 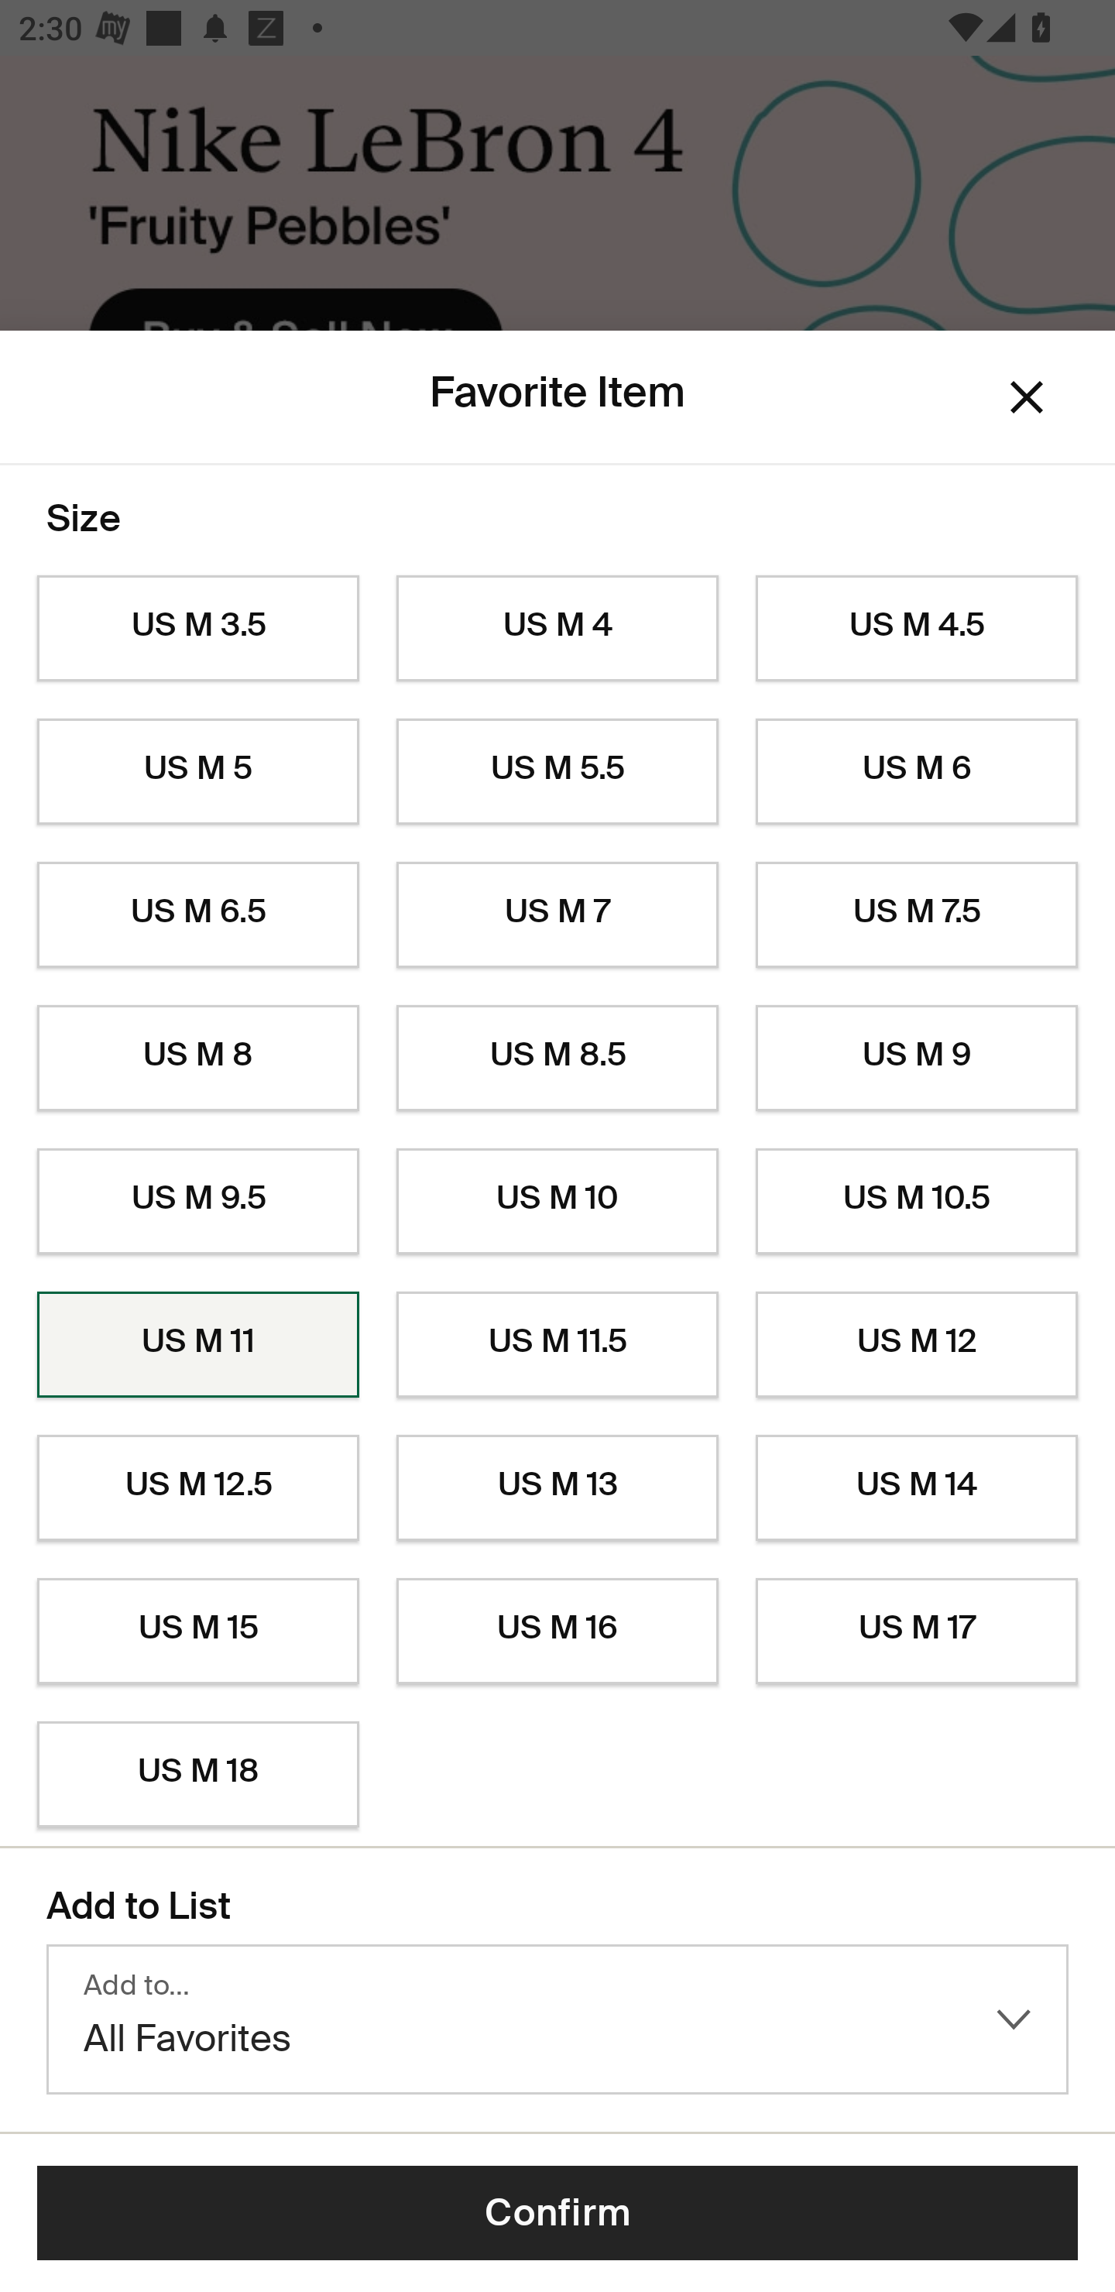 I want to click on US M 6, so click(x=917, y=771).